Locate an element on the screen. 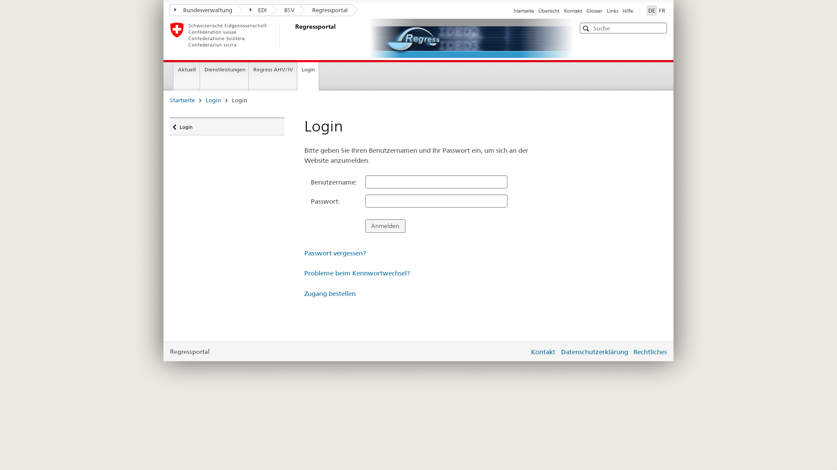  Kontakt is located at coordinates (543, 352).